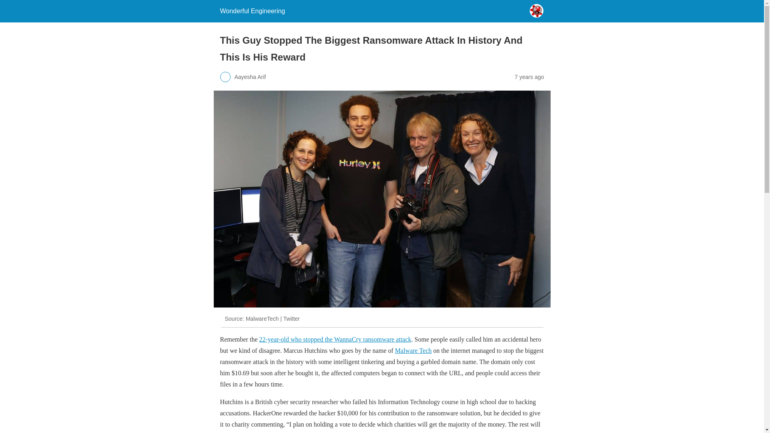 The height and width of the screenshot is (433, 770). What do you see at coordinates (335, 339) in the screenshot?
I see `22-year-old who stopped the WannaCry ransomware attack` at bounding box center [335, 339].